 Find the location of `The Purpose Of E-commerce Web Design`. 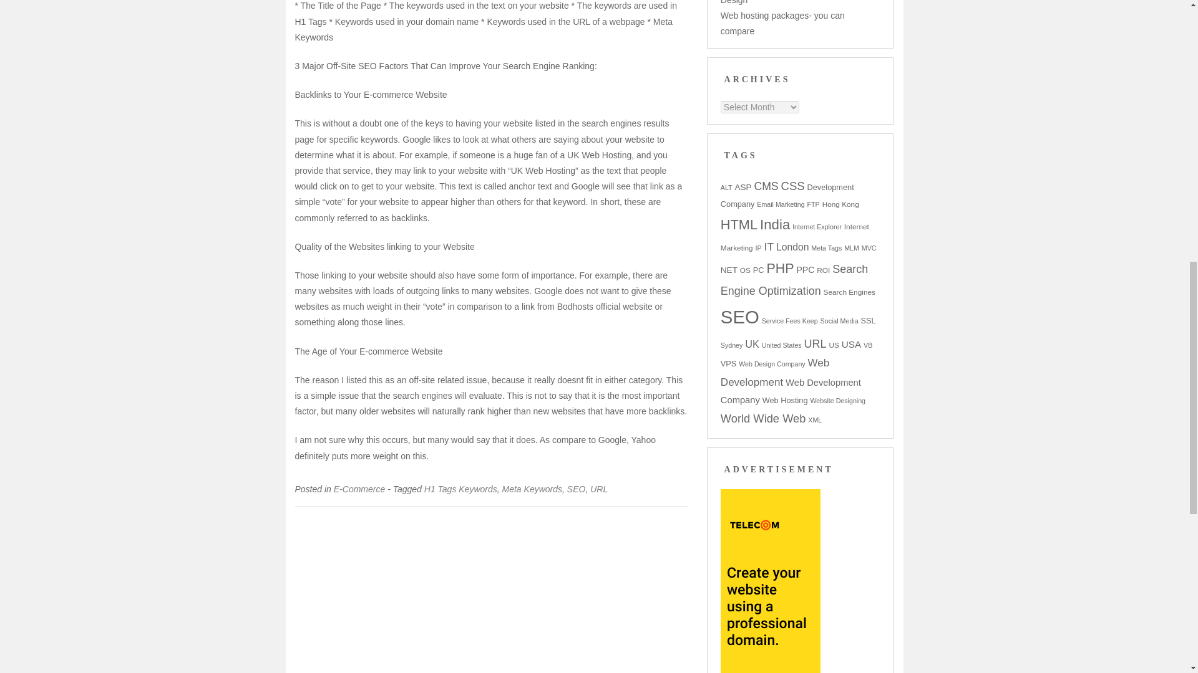

The Purpose Of E-commerce Web Design is located at coordinates (787, 2).